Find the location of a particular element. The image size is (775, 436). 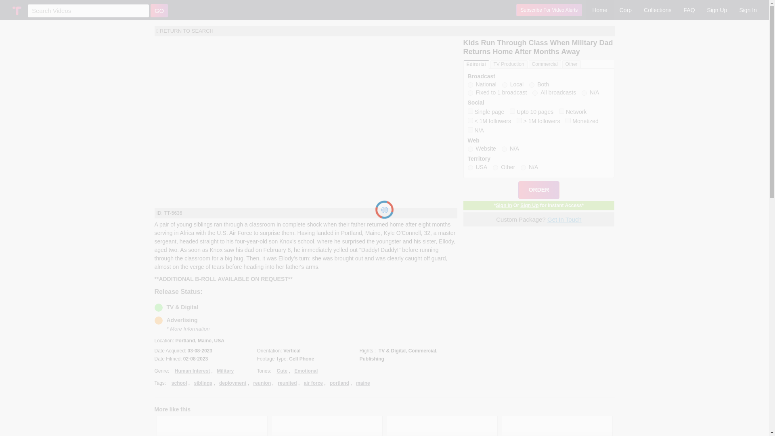

Military is located at coordinates (225, 371).